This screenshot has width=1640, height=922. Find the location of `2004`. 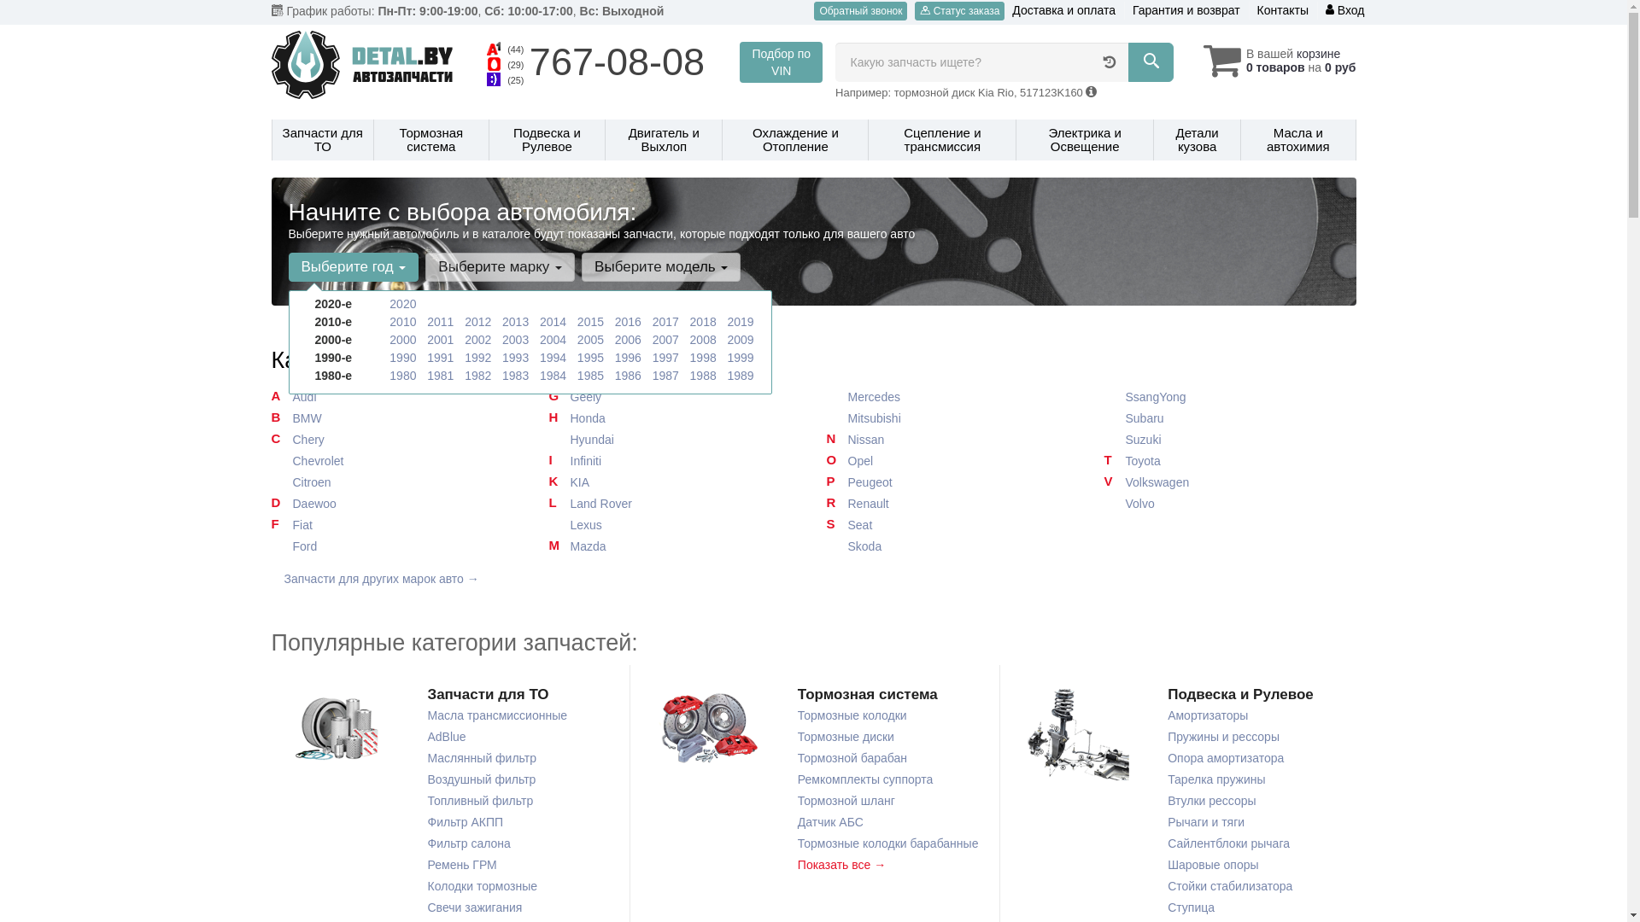

2004 is located at coordinates (553, 340).